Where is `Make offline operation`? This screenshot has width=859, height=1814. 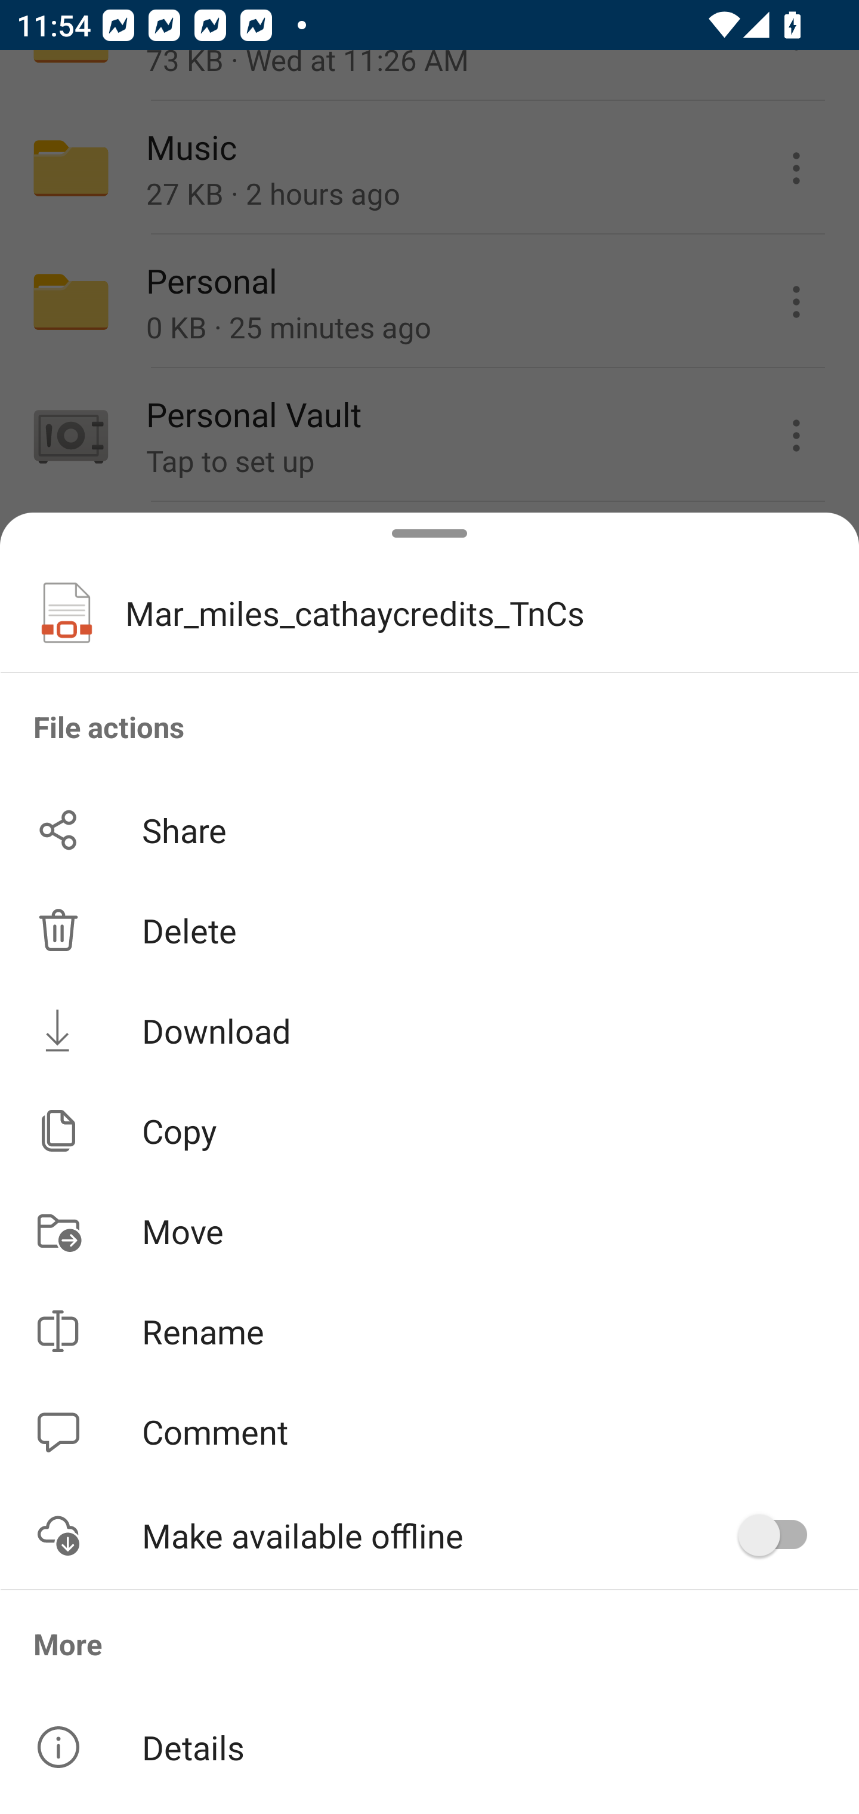 Make offline operation is located at coordinates (780, 1535).